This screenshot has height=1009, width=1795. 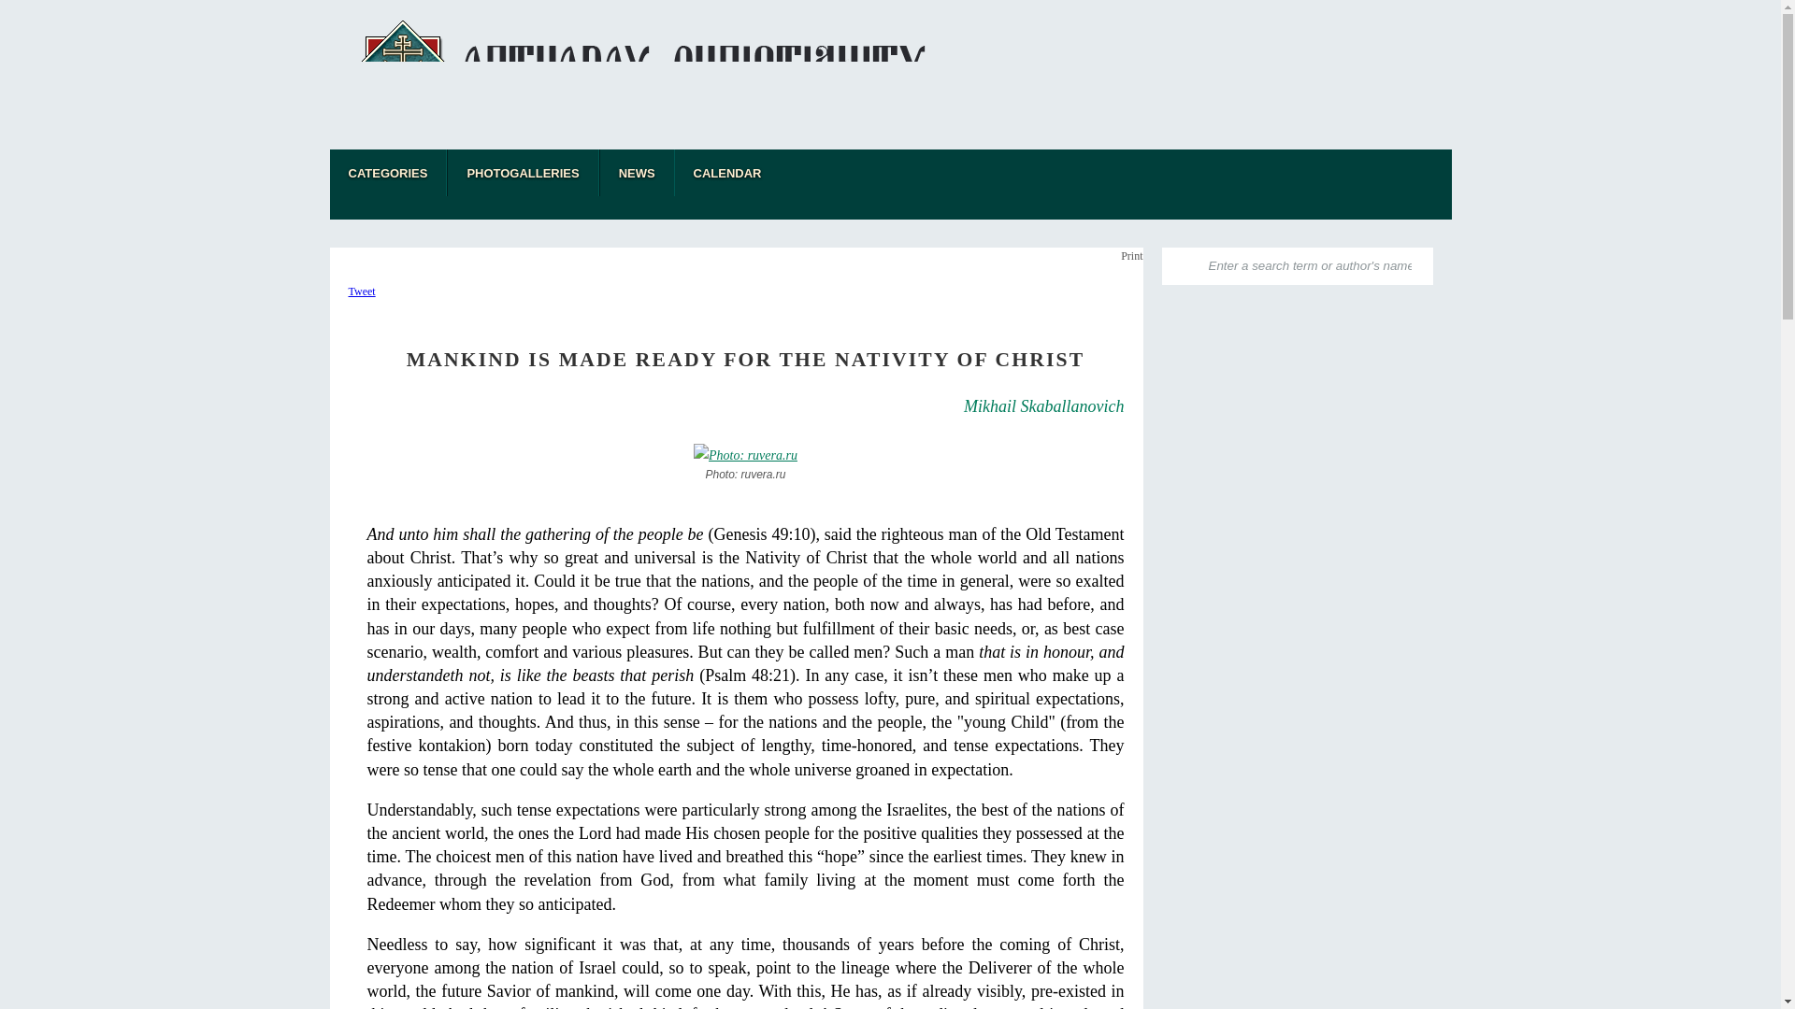 I want to click on Telegram, so click(x=1286, y=172).